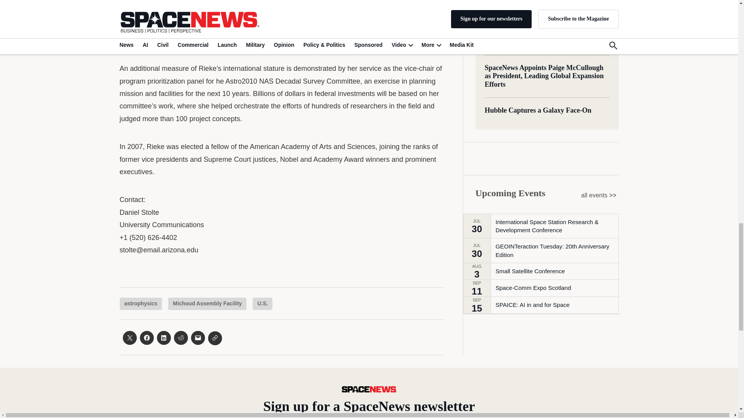 The width and height of the screenshot is (744, 418). I want to click on Click to share on Clipboard, so click(215, 338).